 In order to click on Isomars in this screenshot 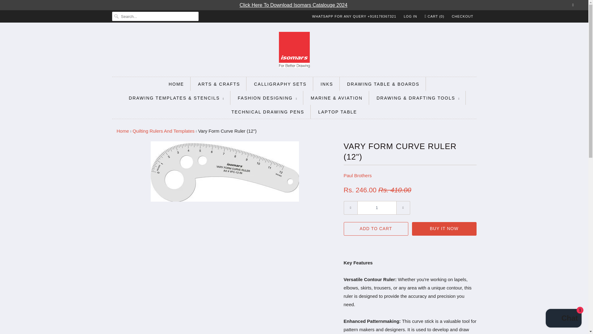, I will do `click(294, 51)`.